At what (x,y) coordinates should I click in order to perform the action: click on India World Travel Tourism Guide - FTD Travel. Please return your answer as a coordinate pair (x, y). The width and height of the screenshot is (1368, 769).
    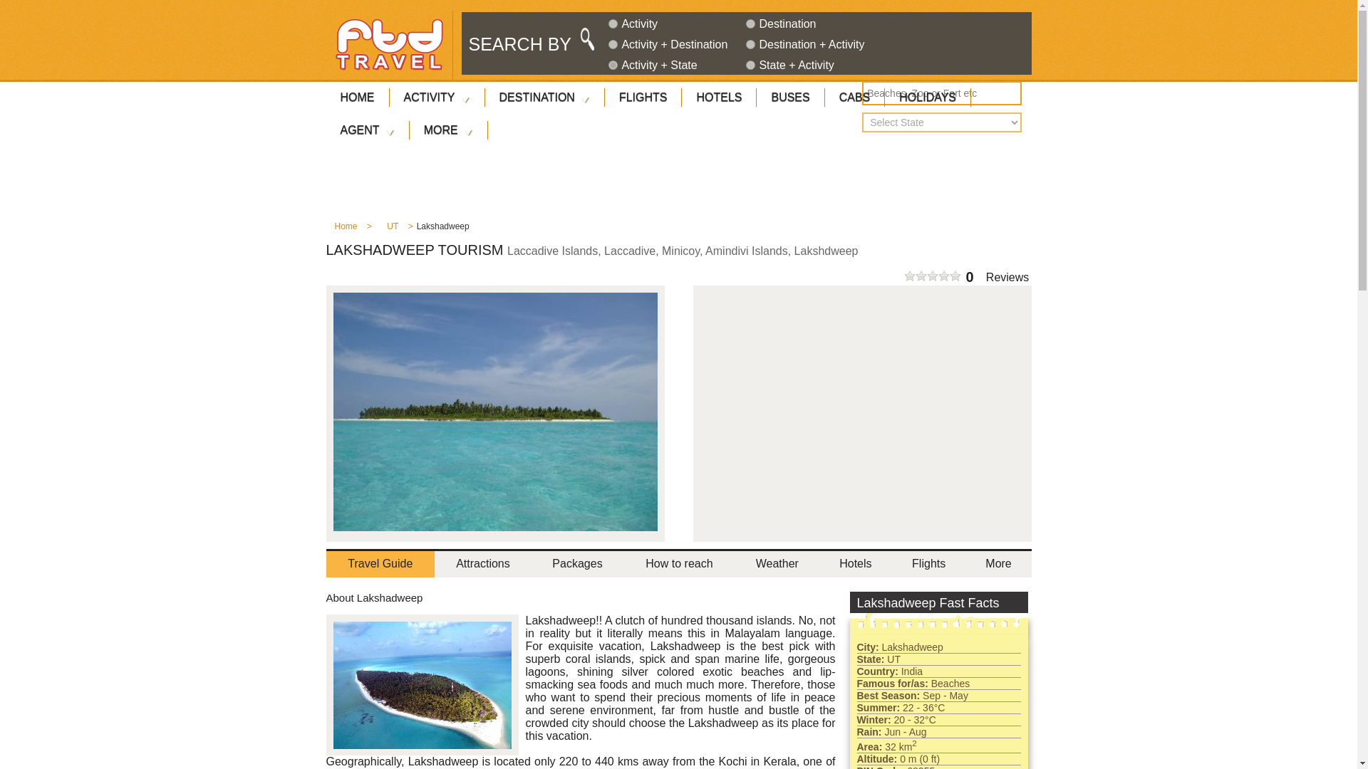
    Looking at the image, I should click on (389, 44).